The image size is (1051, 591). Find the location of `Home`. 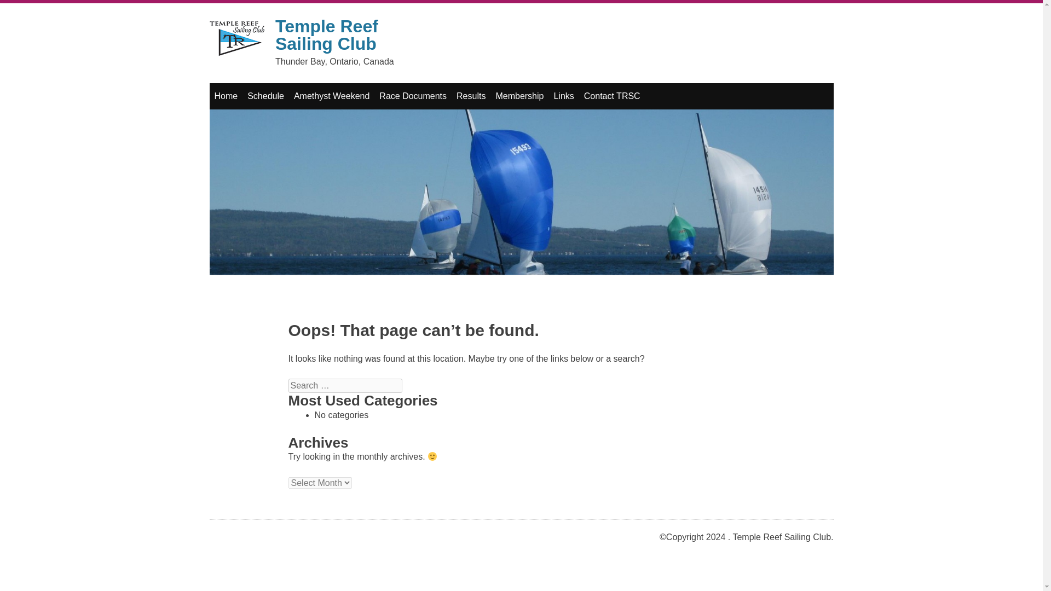

Home is located at coordinates (226, 96).